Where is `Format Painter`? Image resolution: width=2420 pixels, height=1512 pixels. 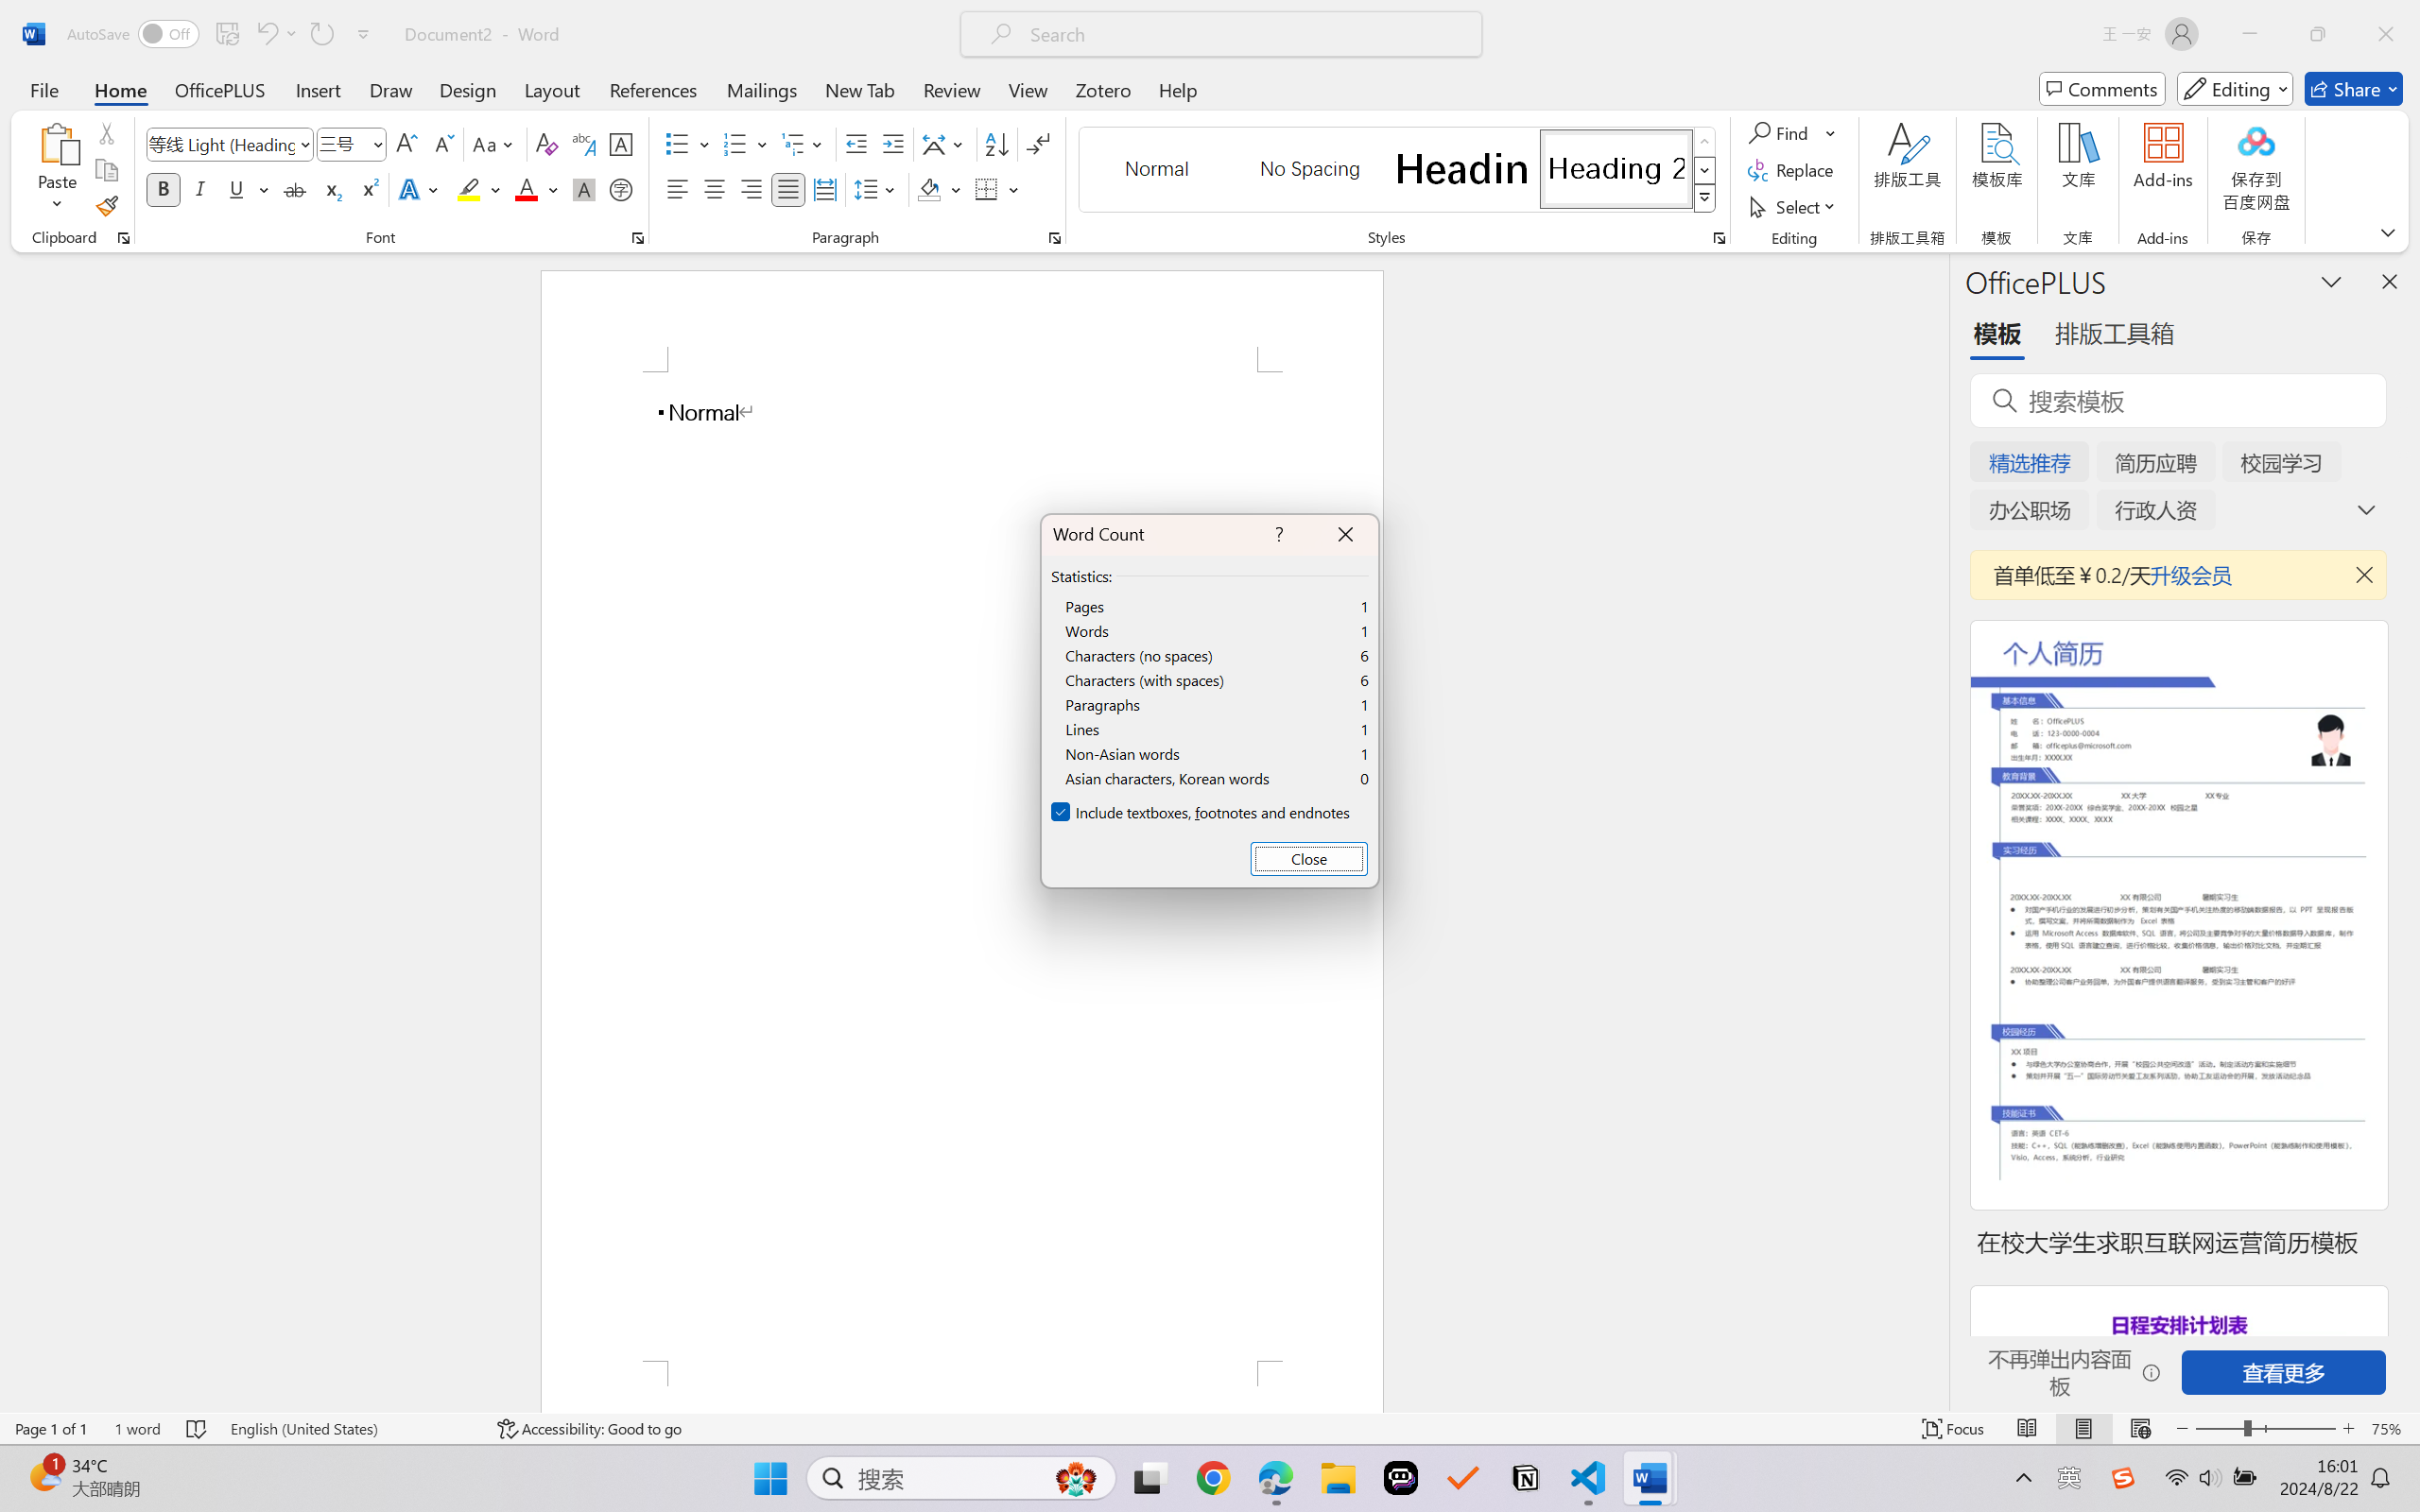 Format Painter is located at coordinates (106, 206).